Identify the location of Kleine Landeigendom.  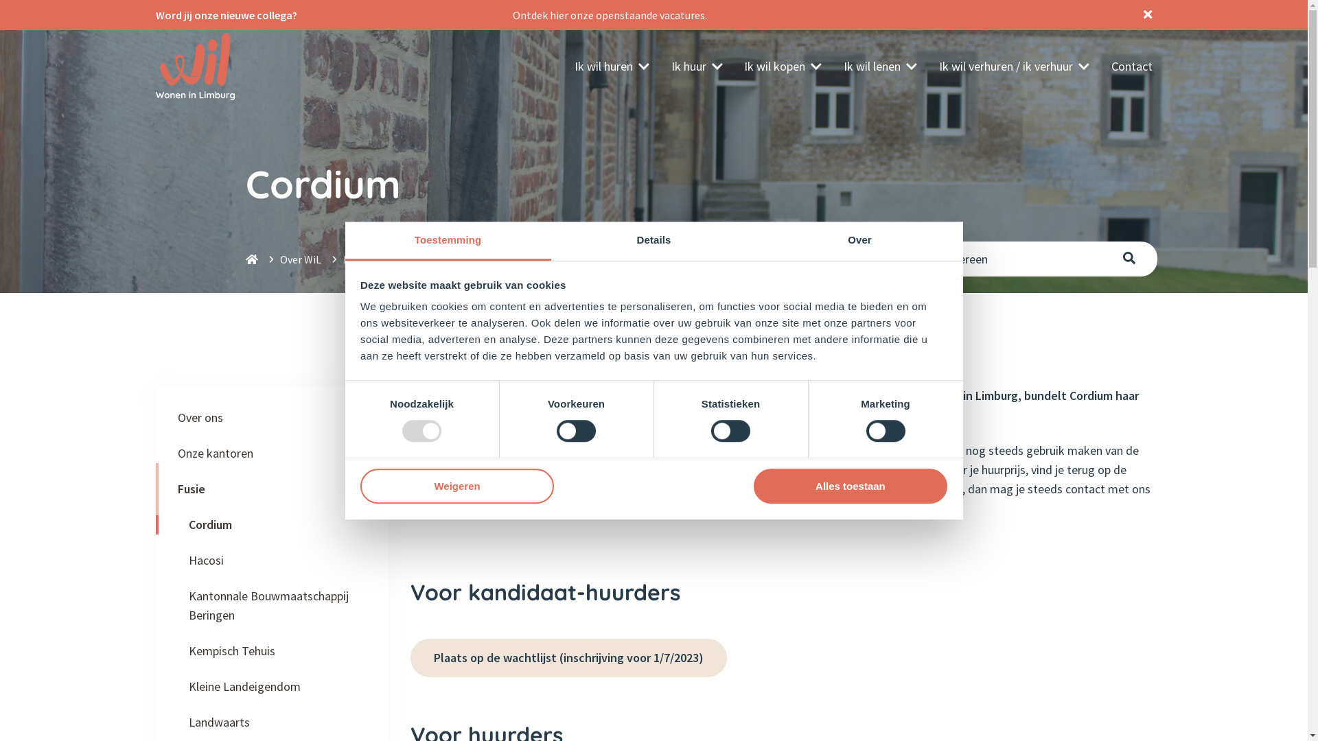
(239, 687).